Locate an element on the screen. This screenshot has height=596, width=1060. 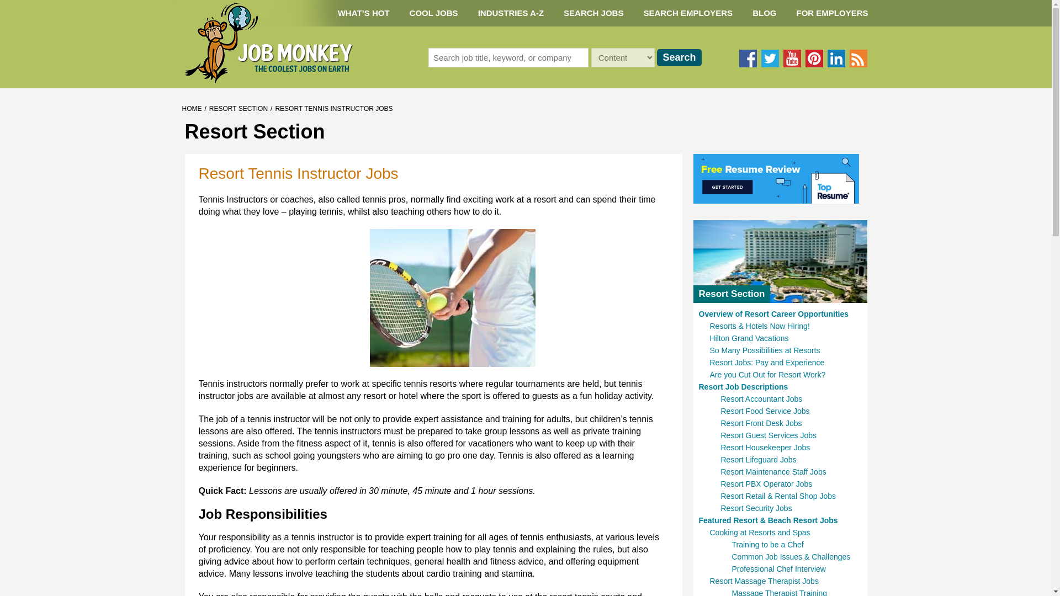
Follow us on YouTube is located at coordinates (792, 58).